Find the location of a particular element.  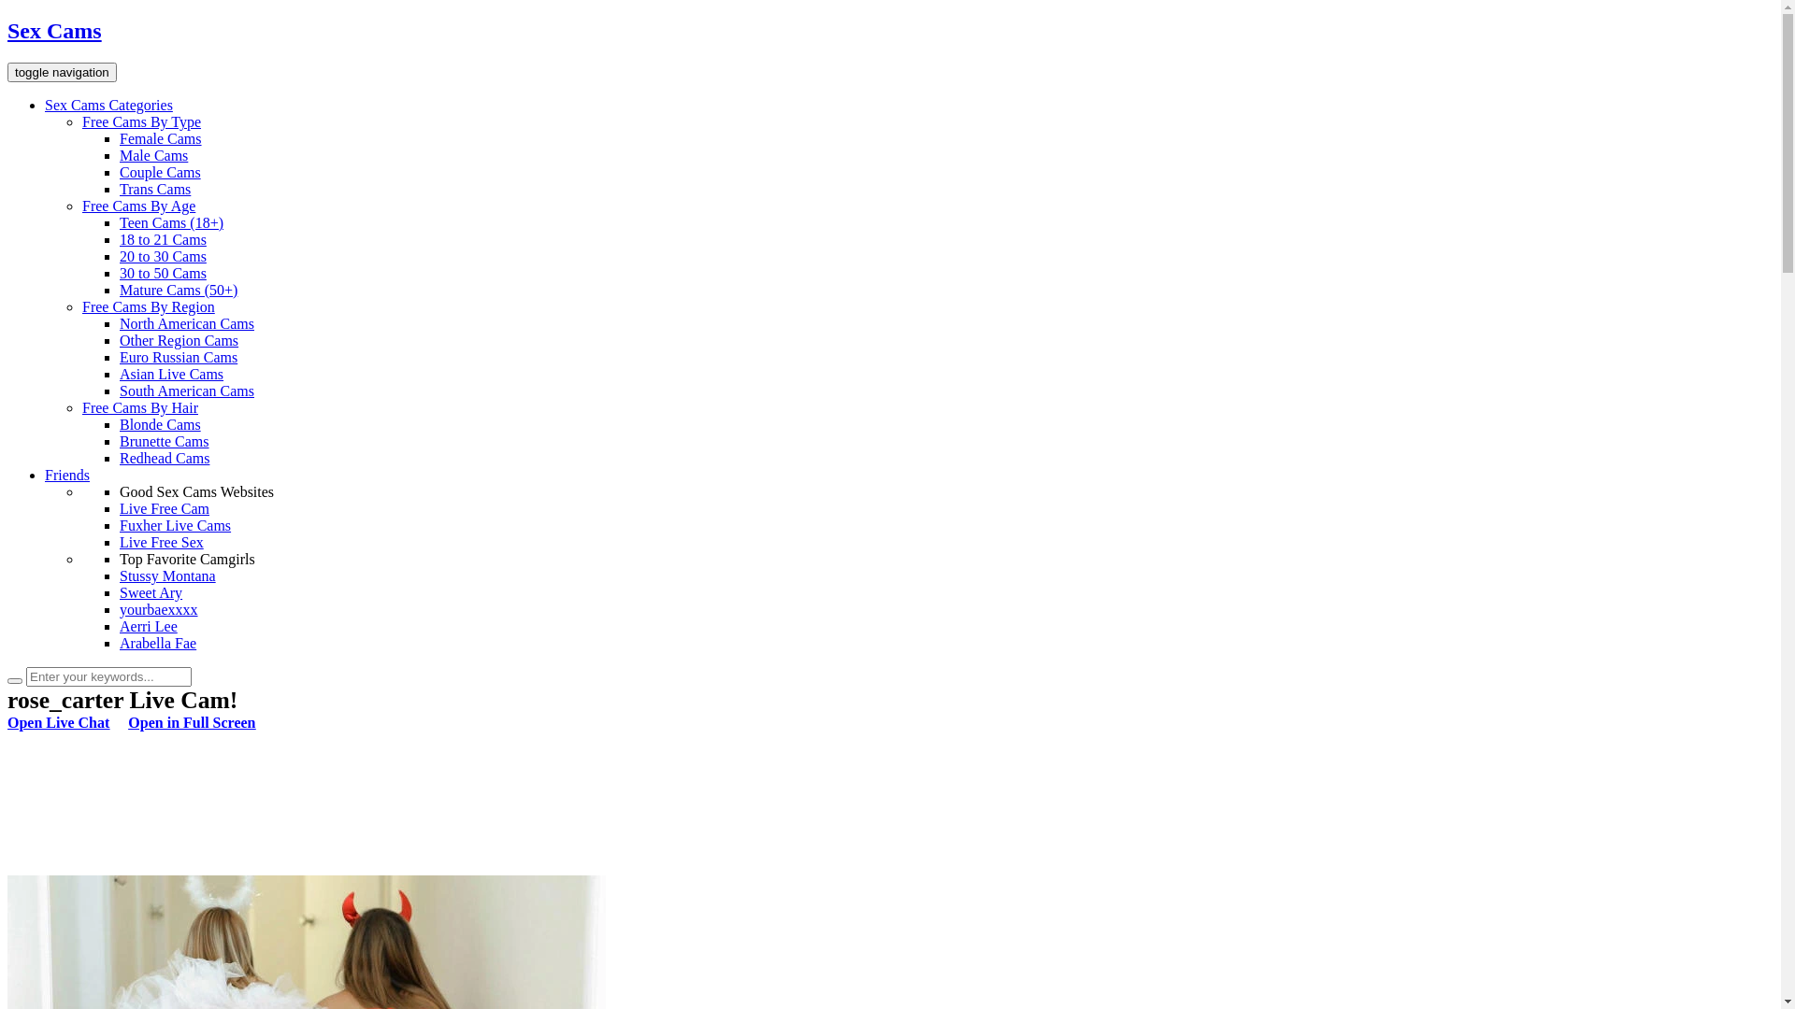

Other Region Cams is located at coordinates (179, 340).